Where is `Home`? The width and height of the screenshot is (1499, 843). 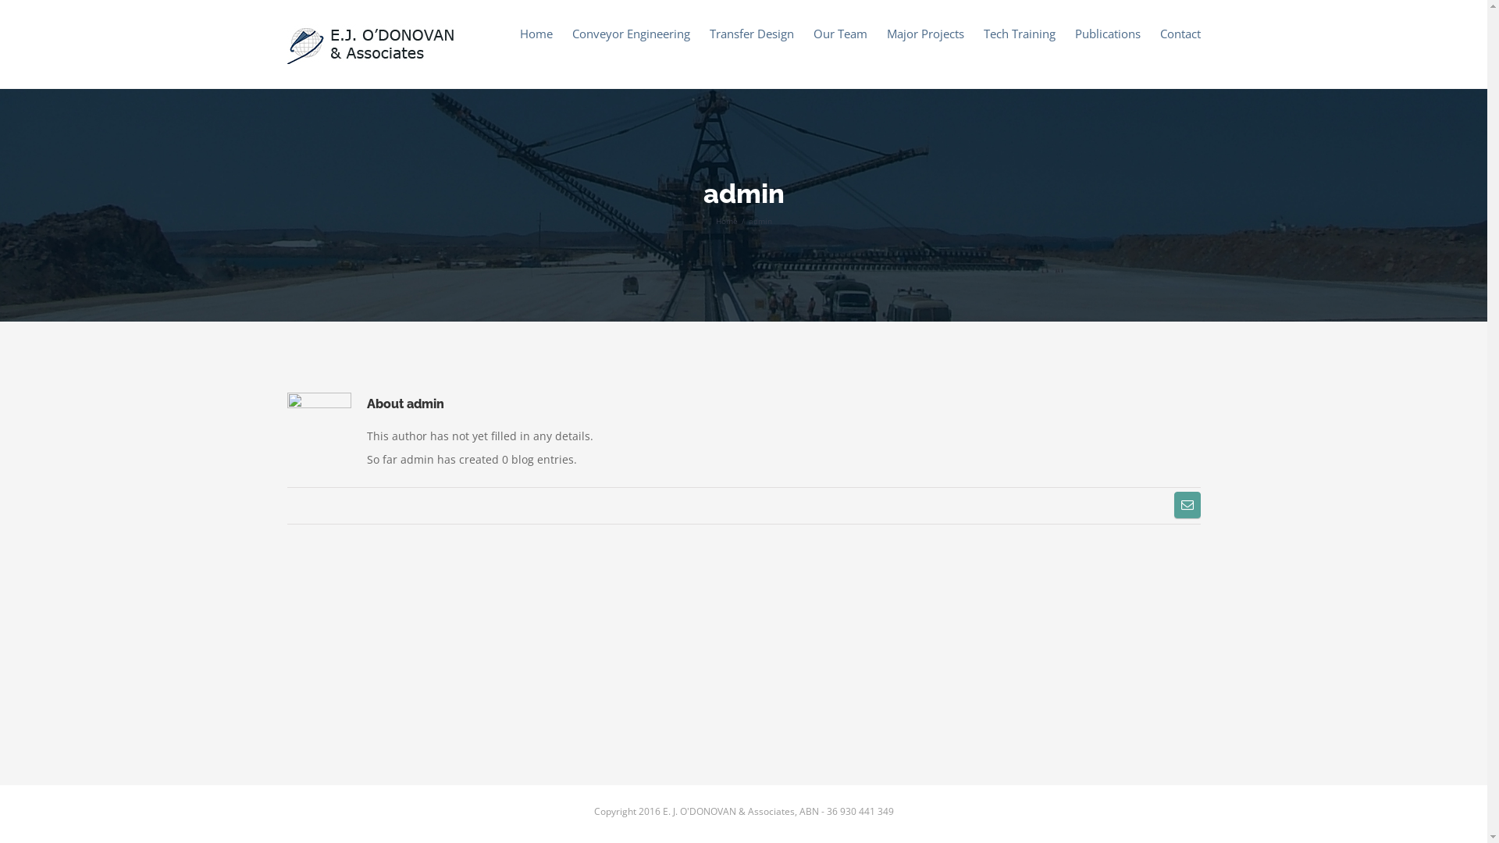 Home is located at coordinates (536, 33).